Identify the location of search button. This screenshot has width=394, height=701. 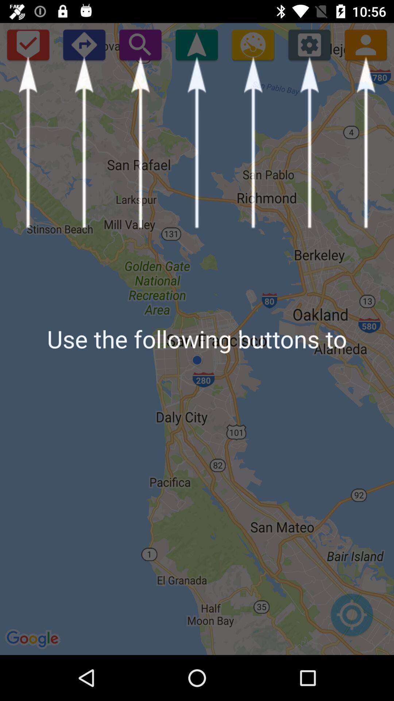
(140, 45).